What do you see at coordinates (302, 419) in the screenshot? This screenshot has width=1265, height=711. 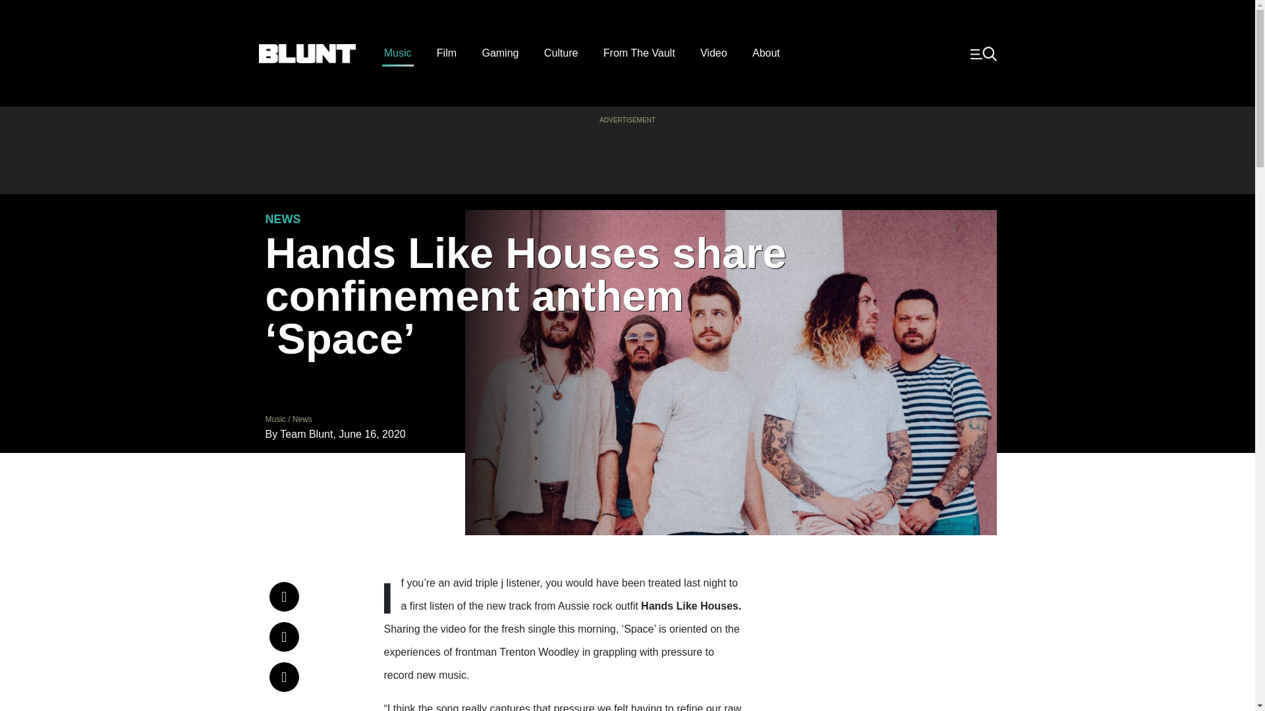 I see `News` at bounding box center [302, 419].